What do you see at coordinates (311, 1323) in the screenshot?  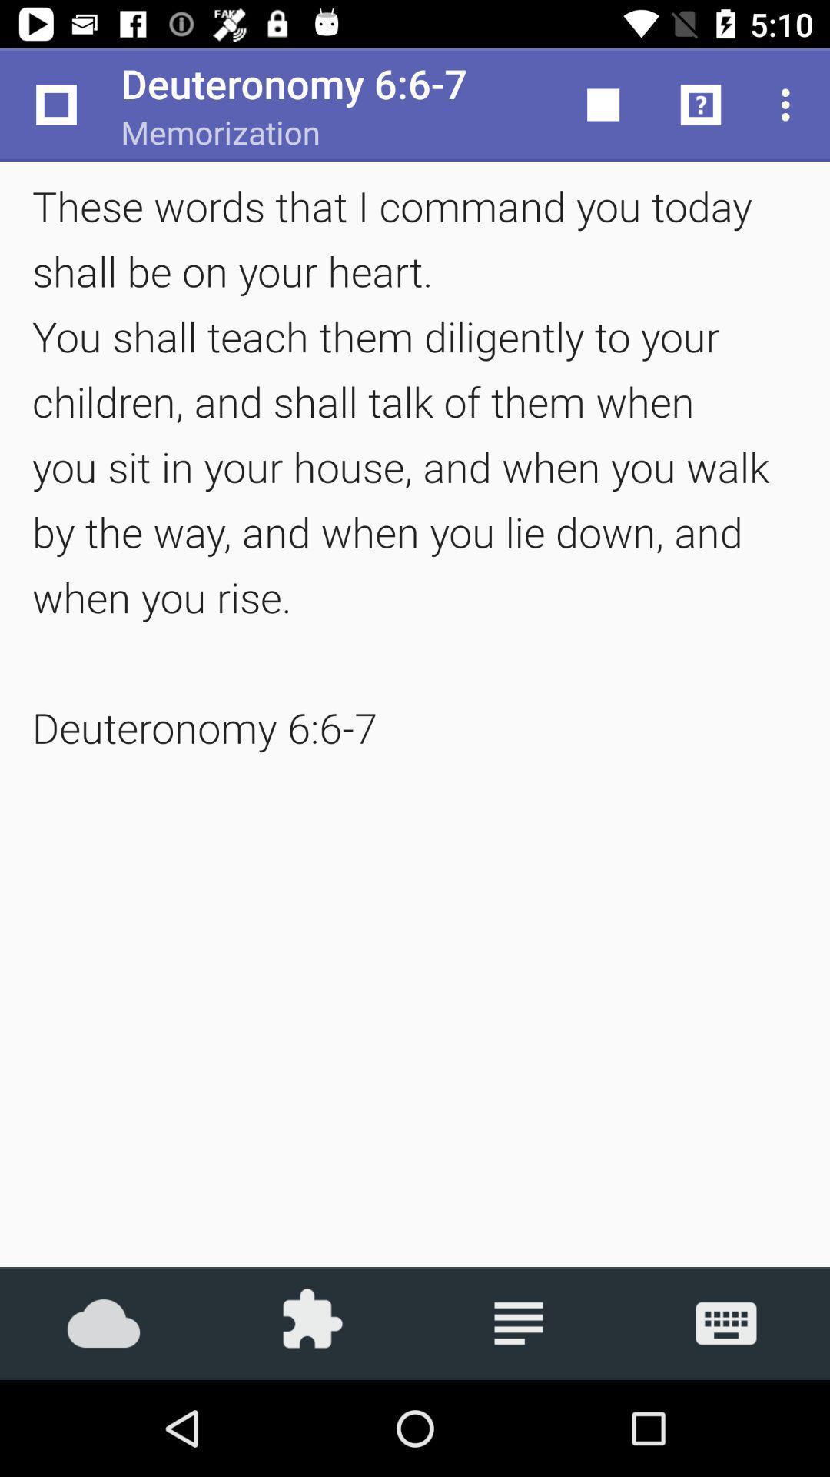 I see `turn off item below the these words that` at bounding box center [311, 1323].